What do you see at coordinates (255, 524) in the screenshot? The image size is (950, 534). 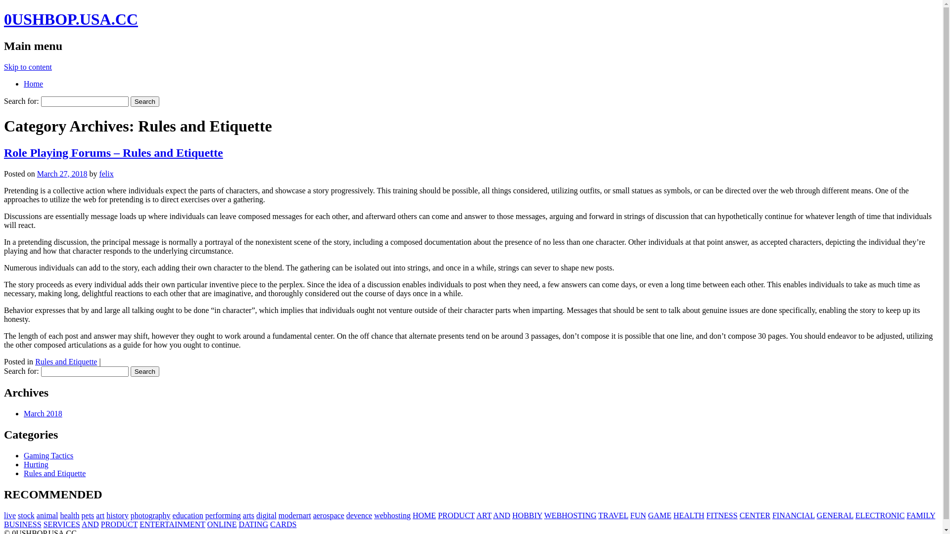 I see `I` at bounding box center [255, 524].